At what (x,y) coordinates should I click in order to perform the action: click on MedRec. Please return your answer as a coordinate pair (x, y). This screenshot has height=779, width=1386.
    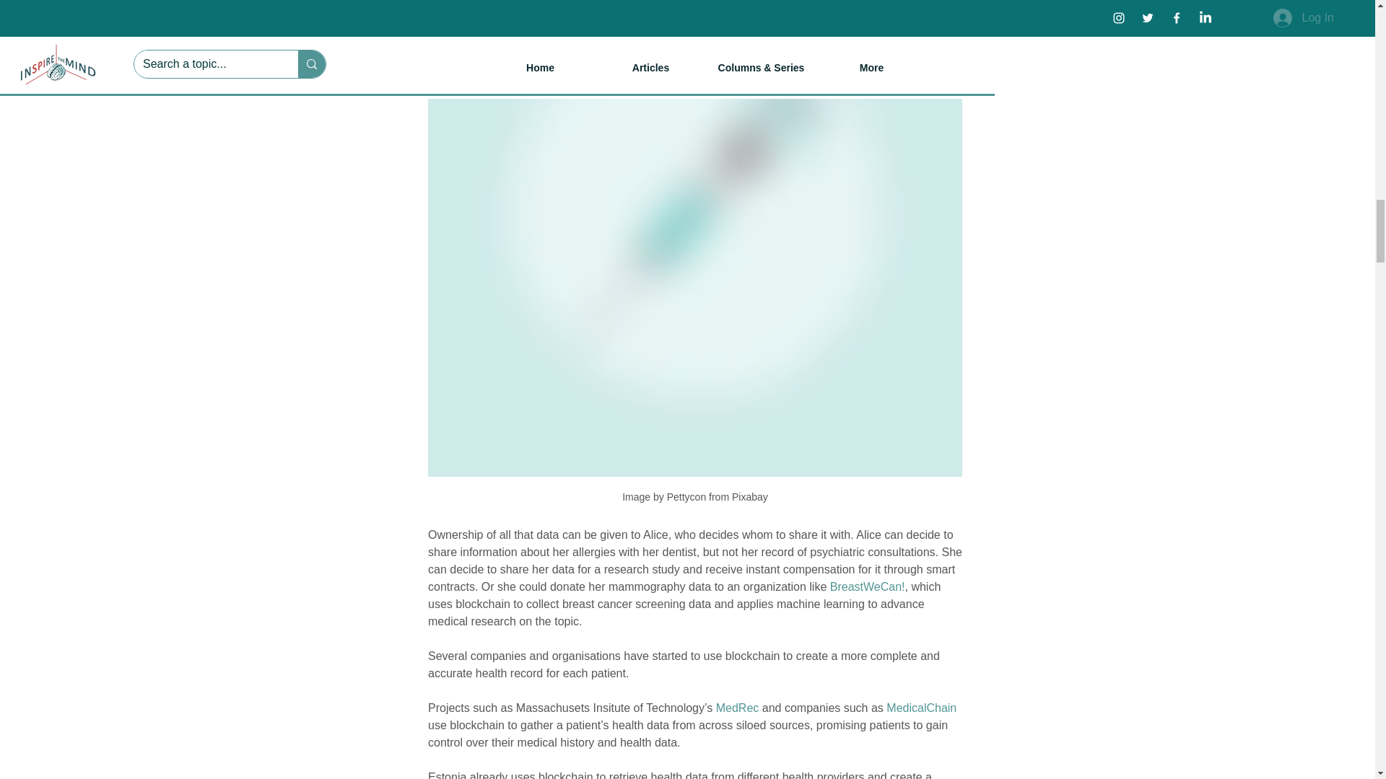
    Looking at the image, I should click on (736, 708).